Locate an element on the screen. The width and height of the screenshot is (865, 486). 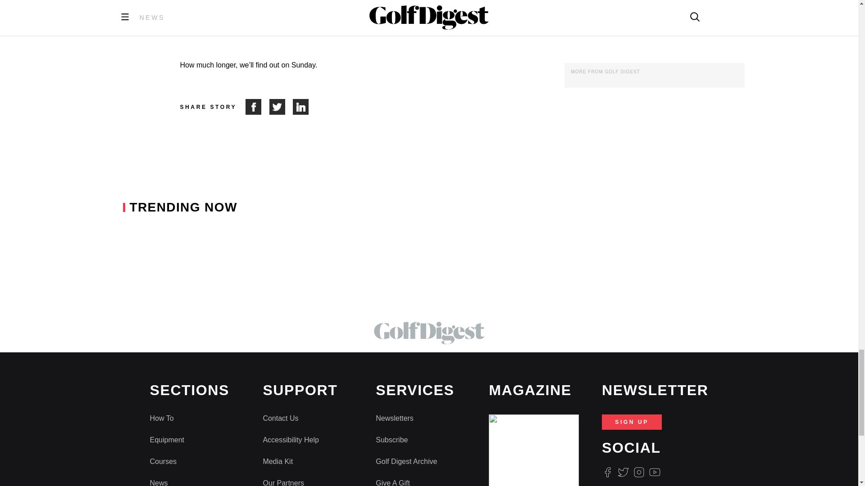
Youtube Icon is located at coordinates (655, 472).